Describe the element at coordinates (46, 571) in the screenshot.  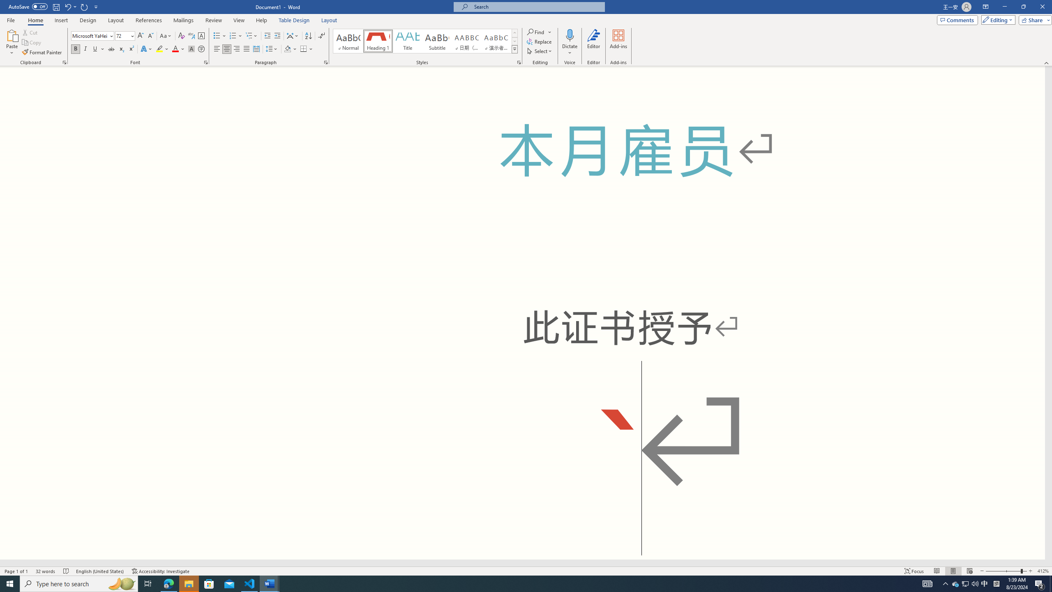
I see `Word Count 32 words` at that location.